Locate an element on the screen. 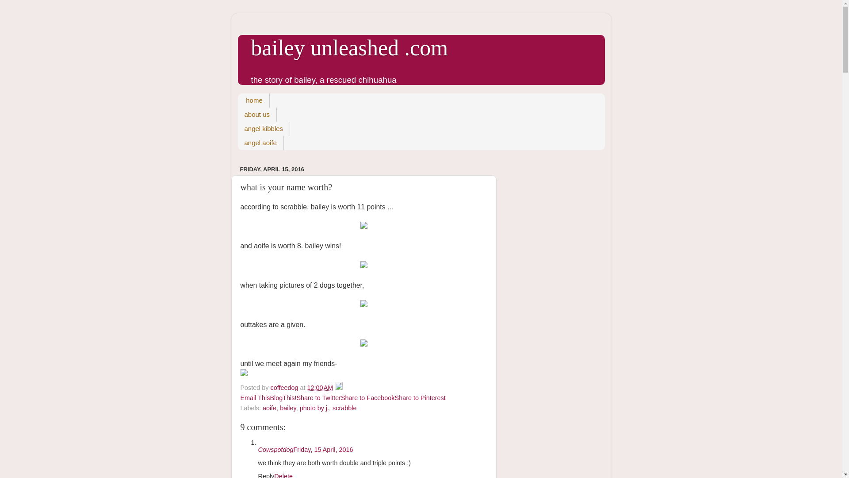 This screenshot has height=478, width=849. Reply is located at coordinates (266, 475).